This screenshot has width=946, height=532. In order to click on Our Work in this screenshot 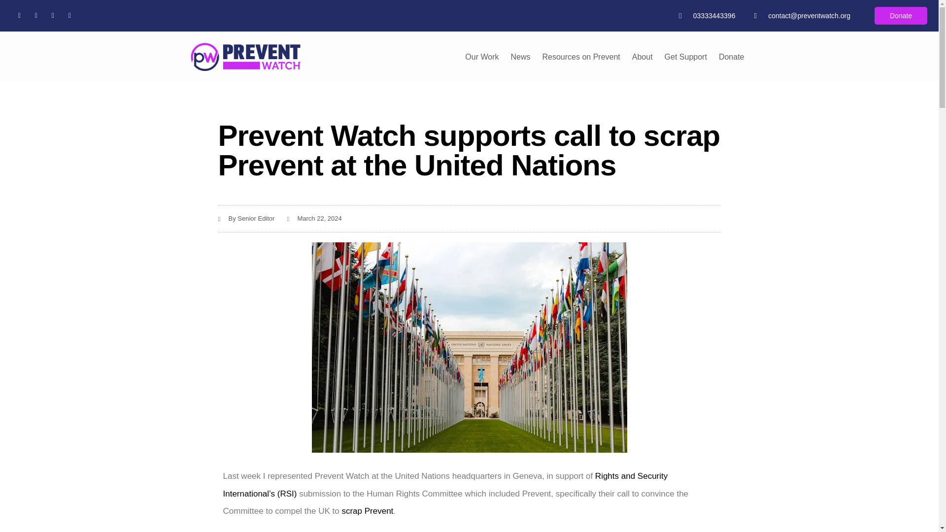, I will do `click(481, 57)`.